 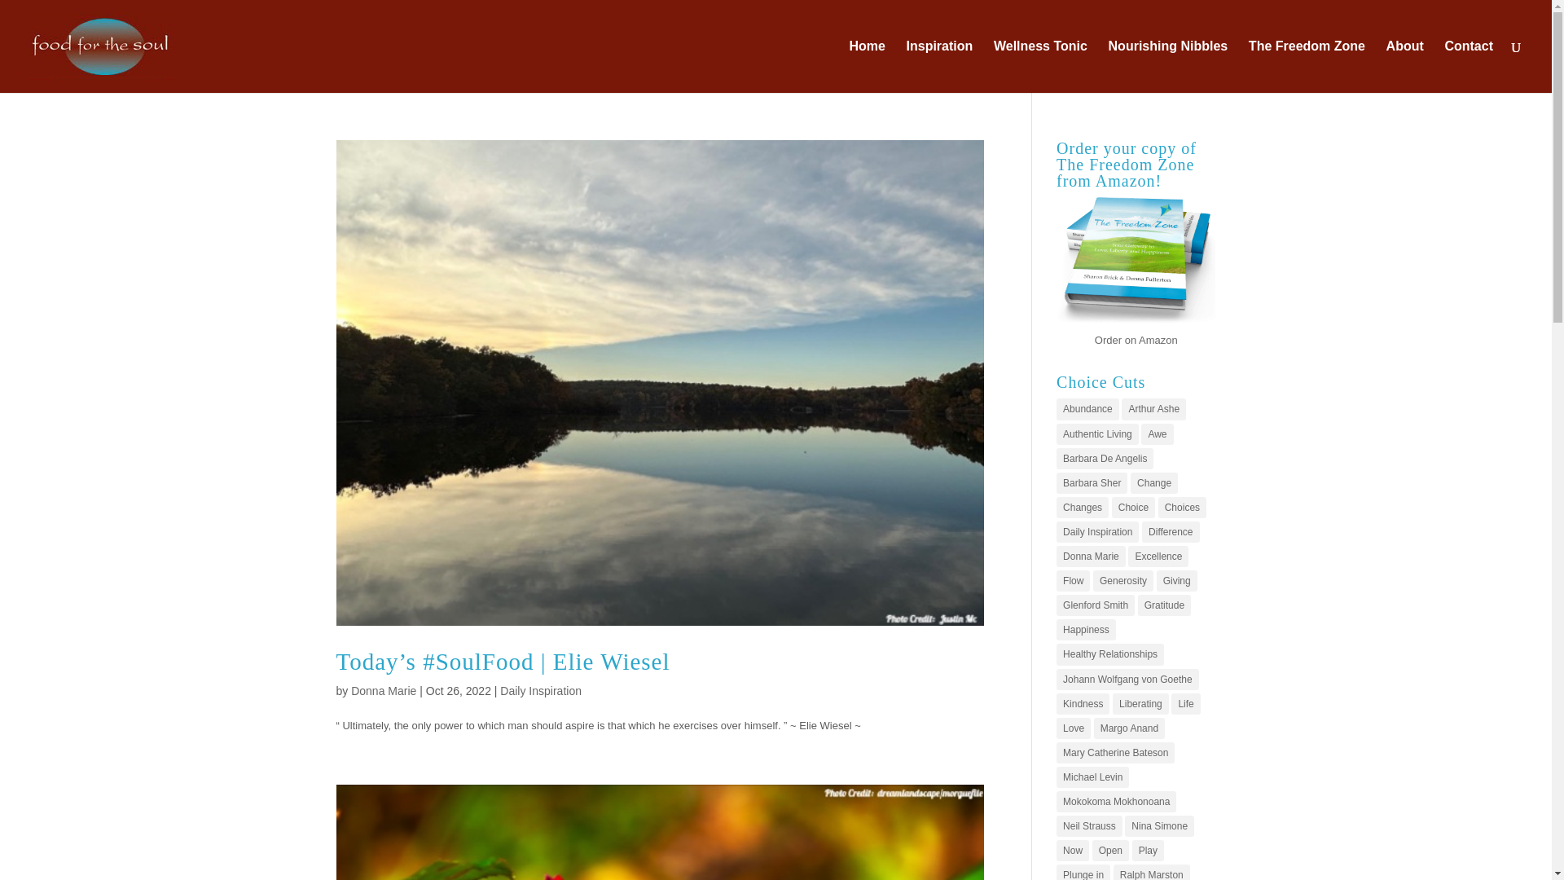 What do you see at coordinates (1157, 433) in the screenshot?
I see `Awe` at bounding box center [1157, 433].